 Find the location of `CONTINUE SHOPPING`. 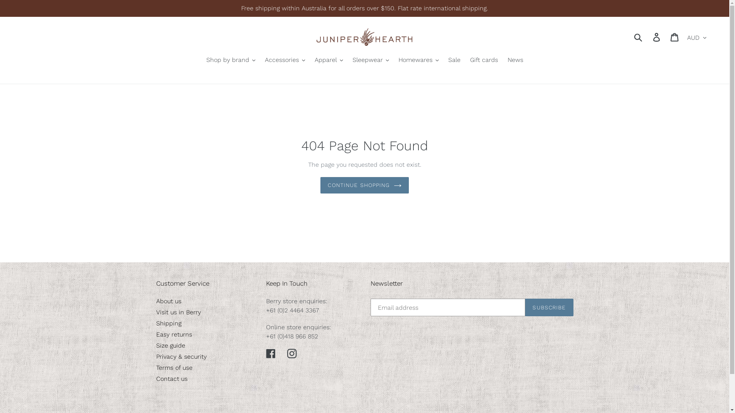

CONTINUE SHOPPING is located at coordinates (364, 185).